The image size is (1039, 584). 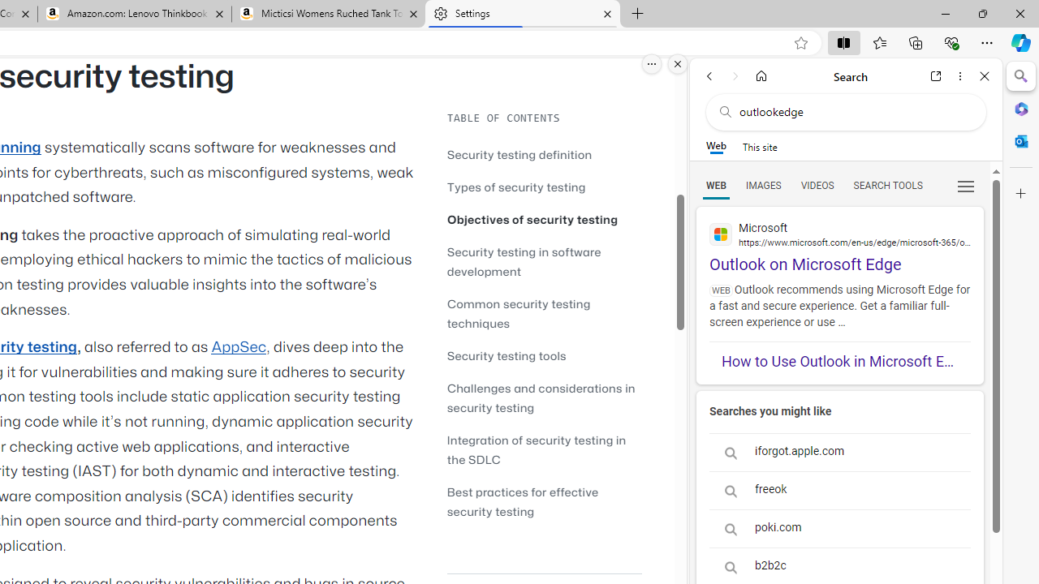 What do you see at coordinates (544, 219) in the screenshot?
I see `Objectives of security testing` at bounding box center [544, 219].